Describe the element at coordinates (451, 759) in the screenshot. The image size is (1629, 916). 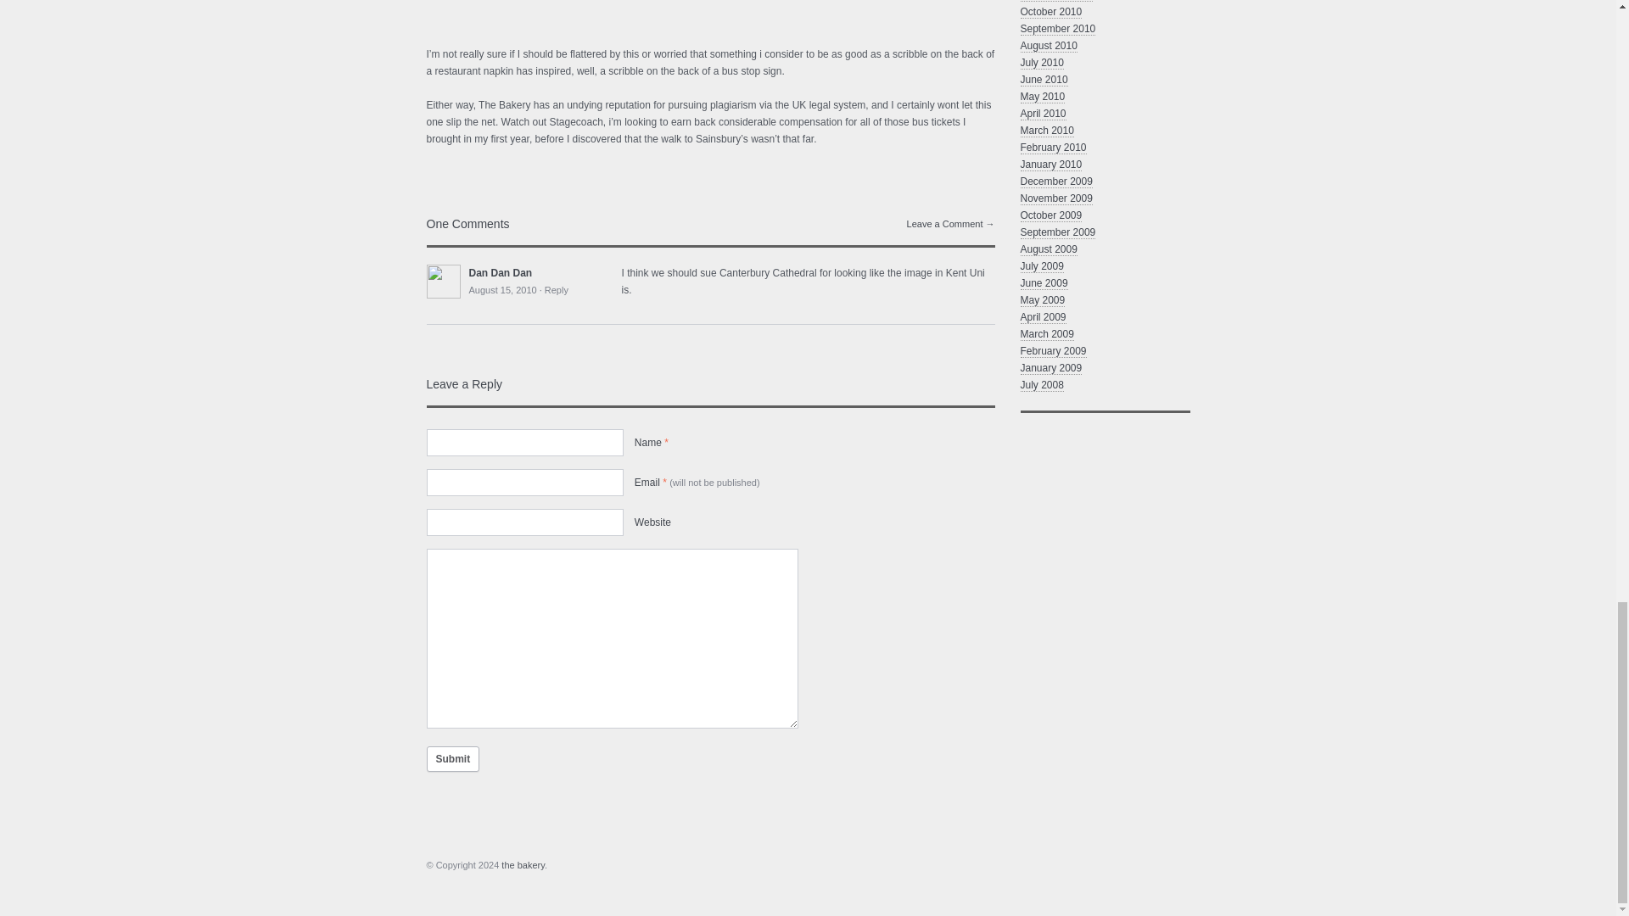
I see `Submit` at that location.